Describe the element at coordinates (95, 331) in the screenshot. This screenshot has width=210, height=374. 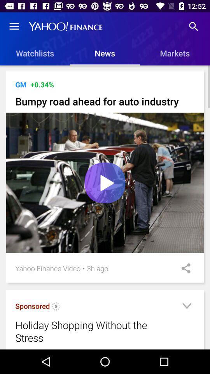
I see `choose holiday shopping without item` at that location.